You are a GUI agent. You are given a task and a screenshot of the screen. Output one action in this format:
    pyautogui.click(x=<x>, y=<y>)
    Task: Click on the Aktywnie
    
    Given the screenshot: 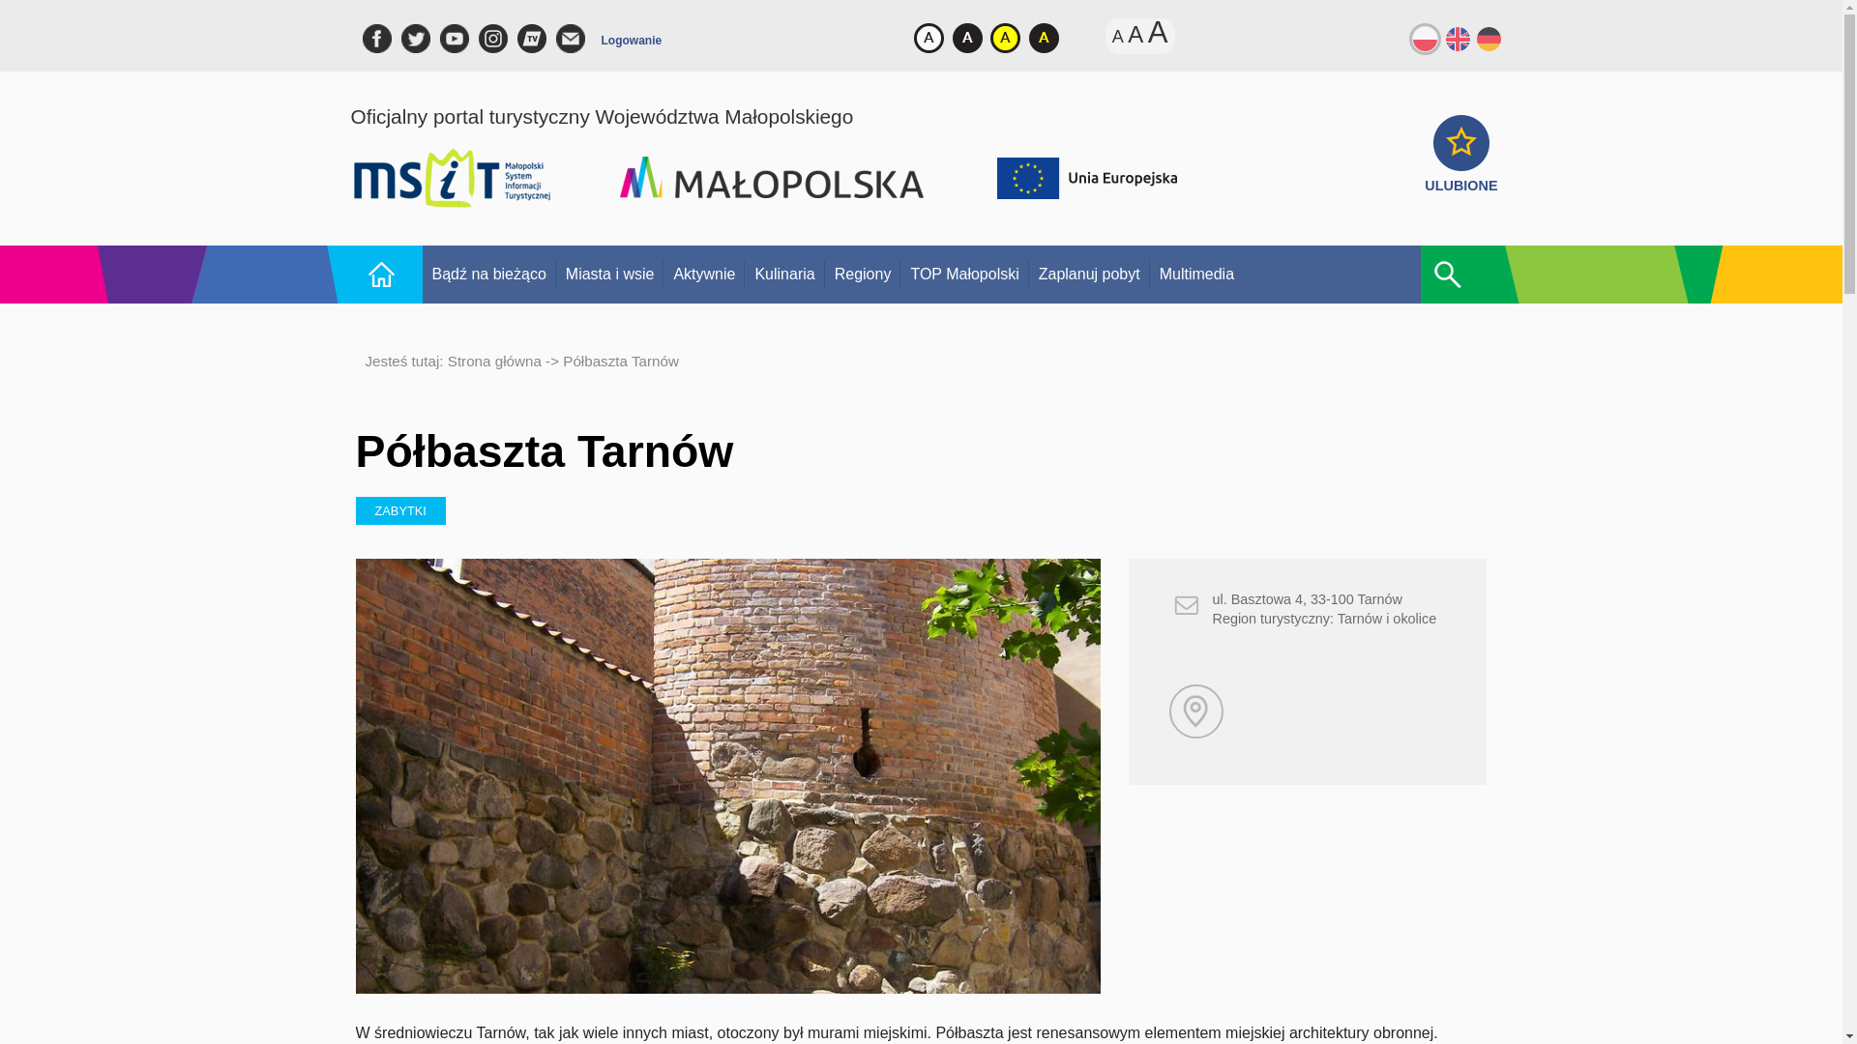 What is the action you would take?
    pyautogui.click(x=703, y=275)
    